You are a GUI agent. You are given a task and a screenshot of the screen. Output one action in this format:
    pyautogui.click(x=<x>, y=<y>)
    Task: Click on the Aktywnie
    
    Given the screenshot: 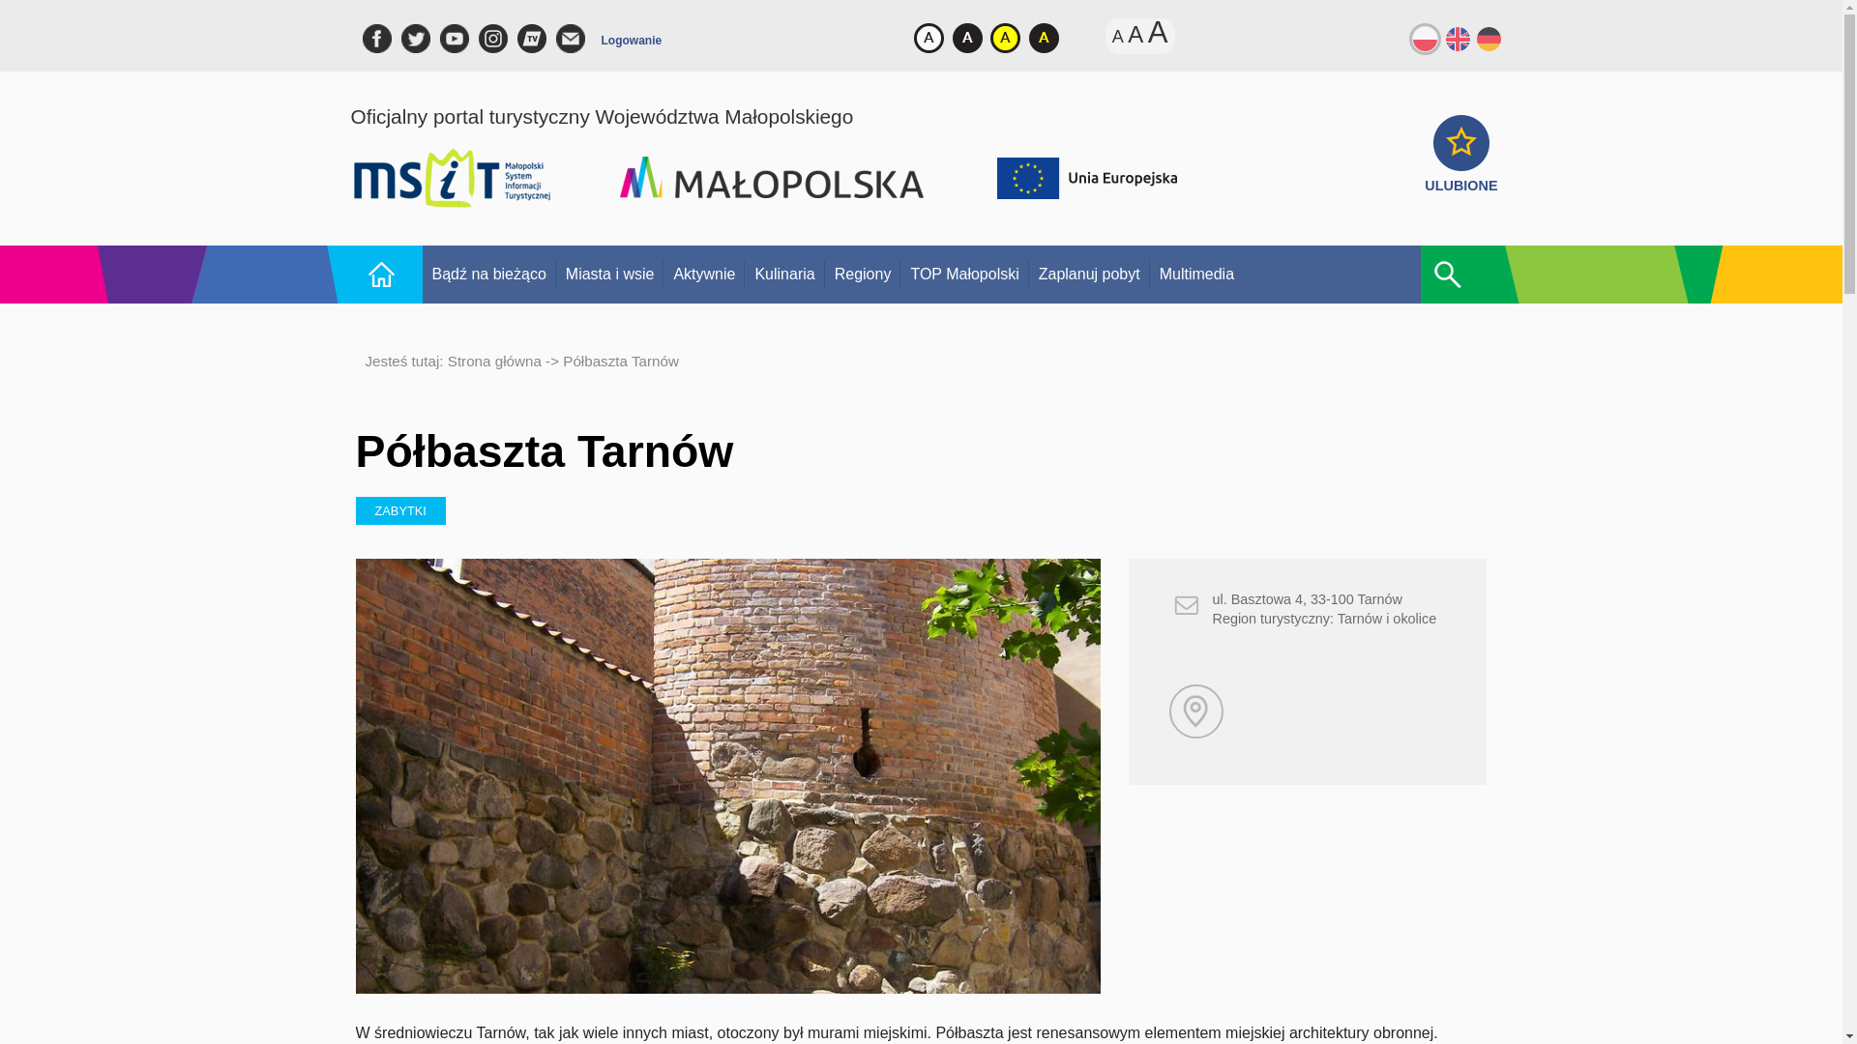 What is the action you would take?
    pyautogui.click(x=703, y=275)
    